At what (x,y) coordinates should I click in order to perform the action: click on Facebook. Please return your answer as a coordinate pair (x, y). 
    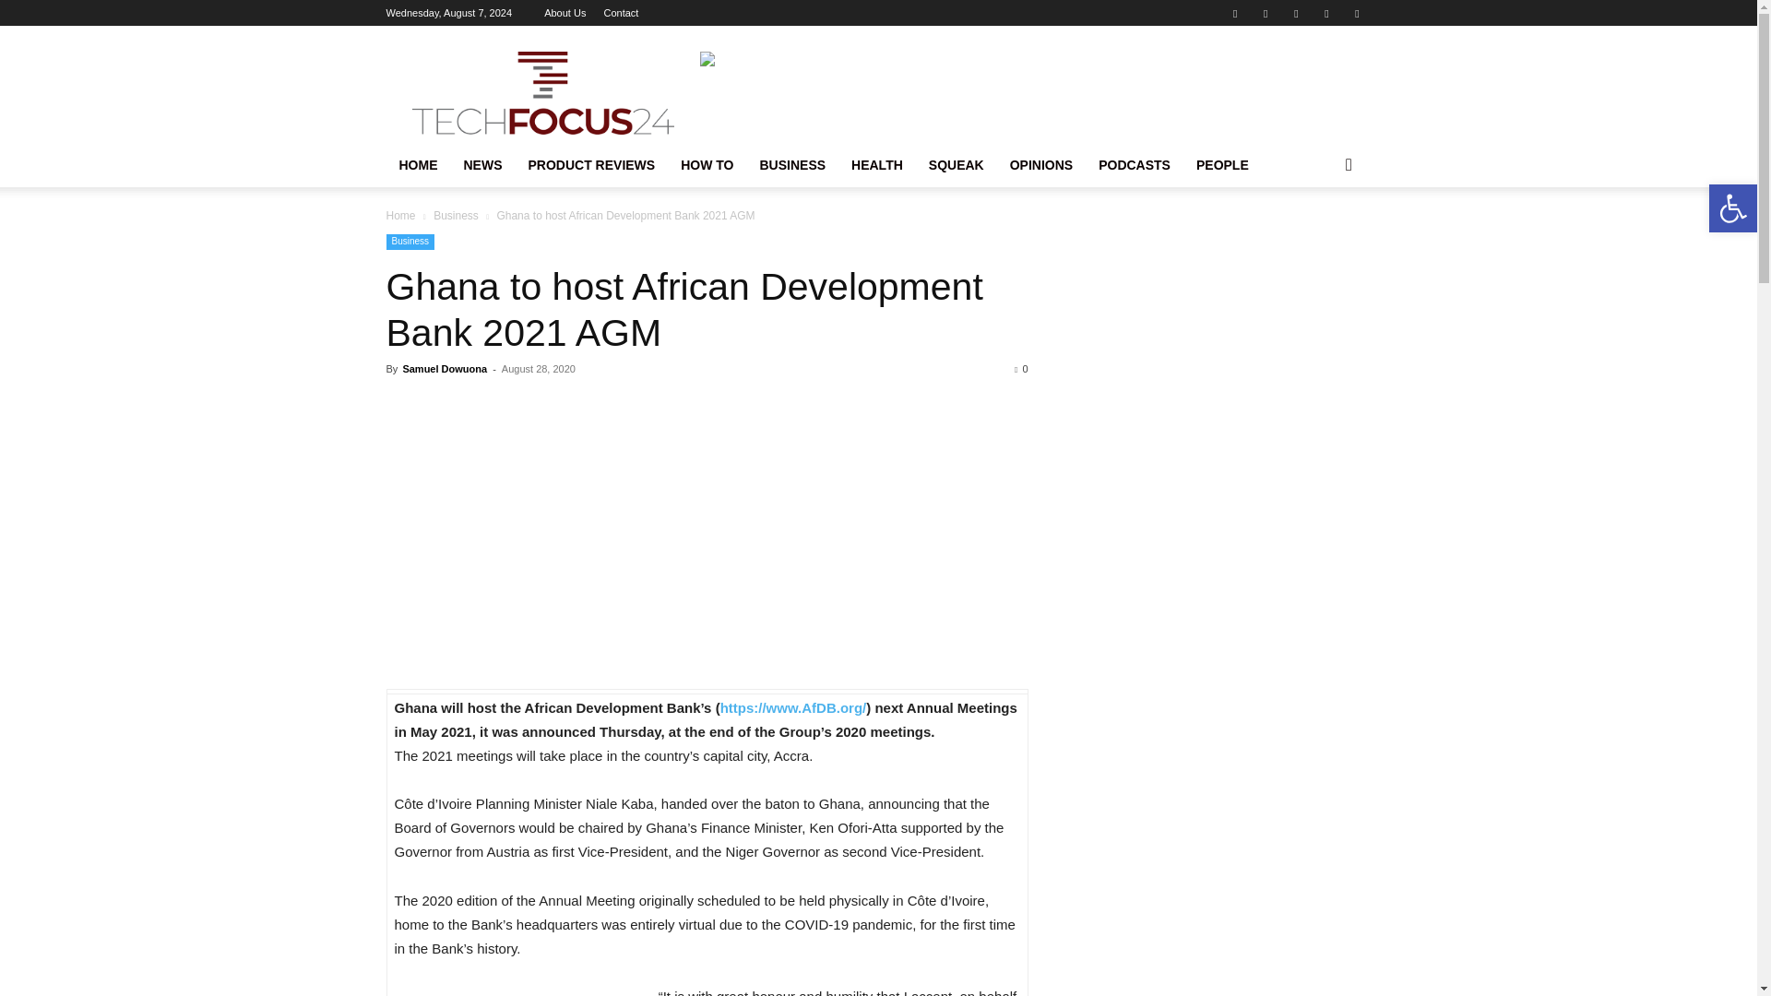
    Looking at the image, I should click on (1234, 13).